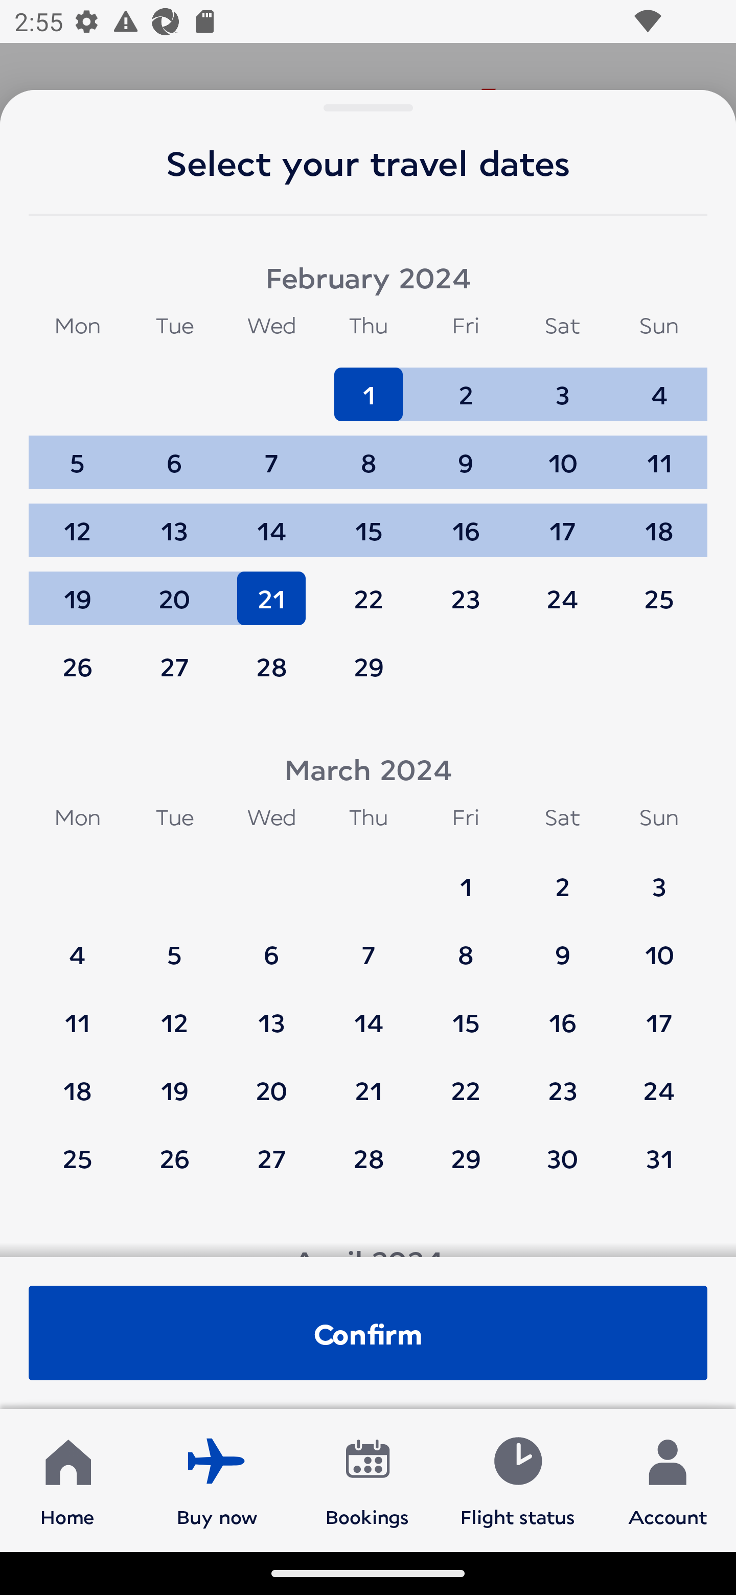 This screenshot has width=736, height=1595. I want to click on Bookings, so click(367, 1479).